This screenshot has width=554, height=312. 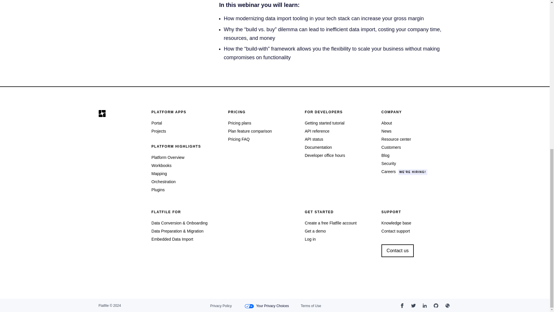 What do you see at coordinates (159, 131) in the screenshot?
I see `Projects` at bounding box center [159, 131].